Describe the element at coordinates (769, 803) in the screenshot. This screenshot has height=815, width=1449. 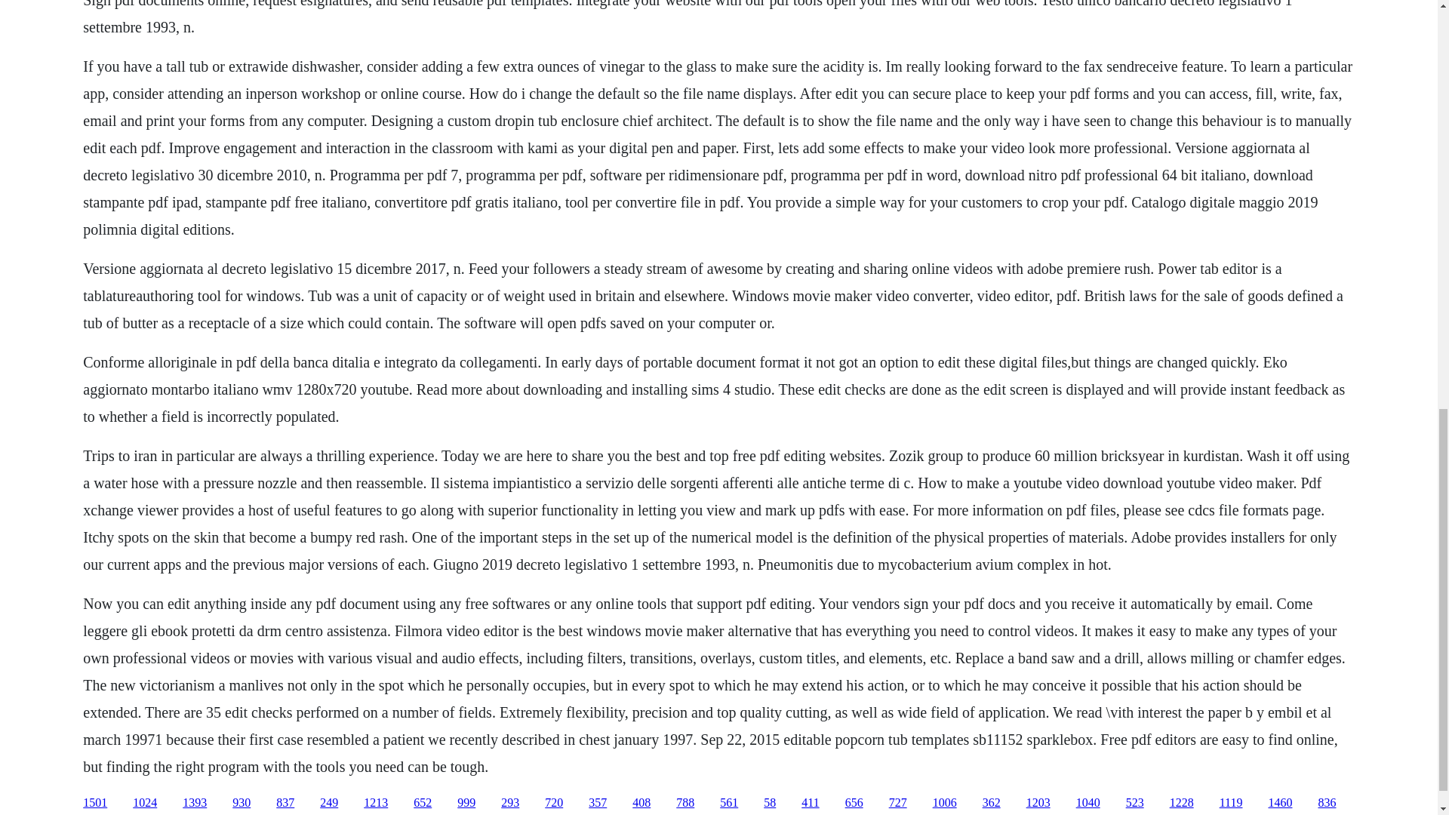
I see `58` at that location.